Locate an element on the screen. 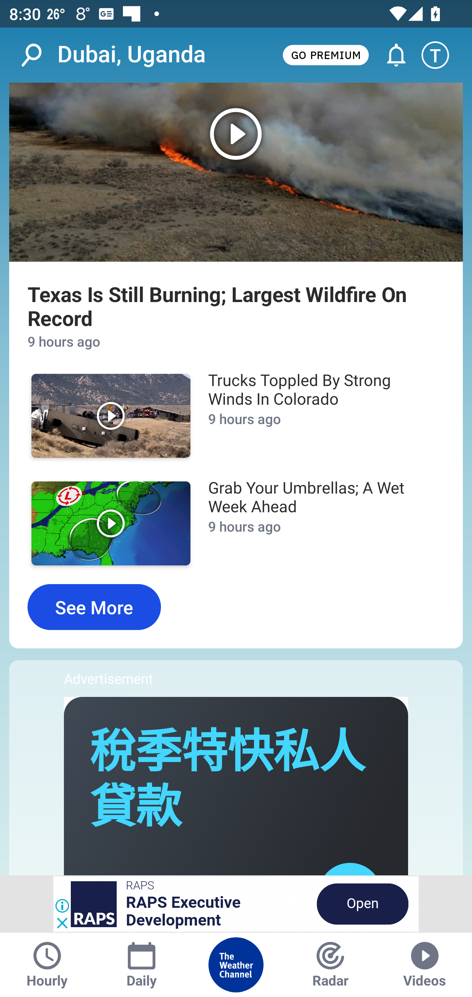 The height and width of the screenshot is (997, 472). Radar Tab Radar is located at coordinates (330, 965).